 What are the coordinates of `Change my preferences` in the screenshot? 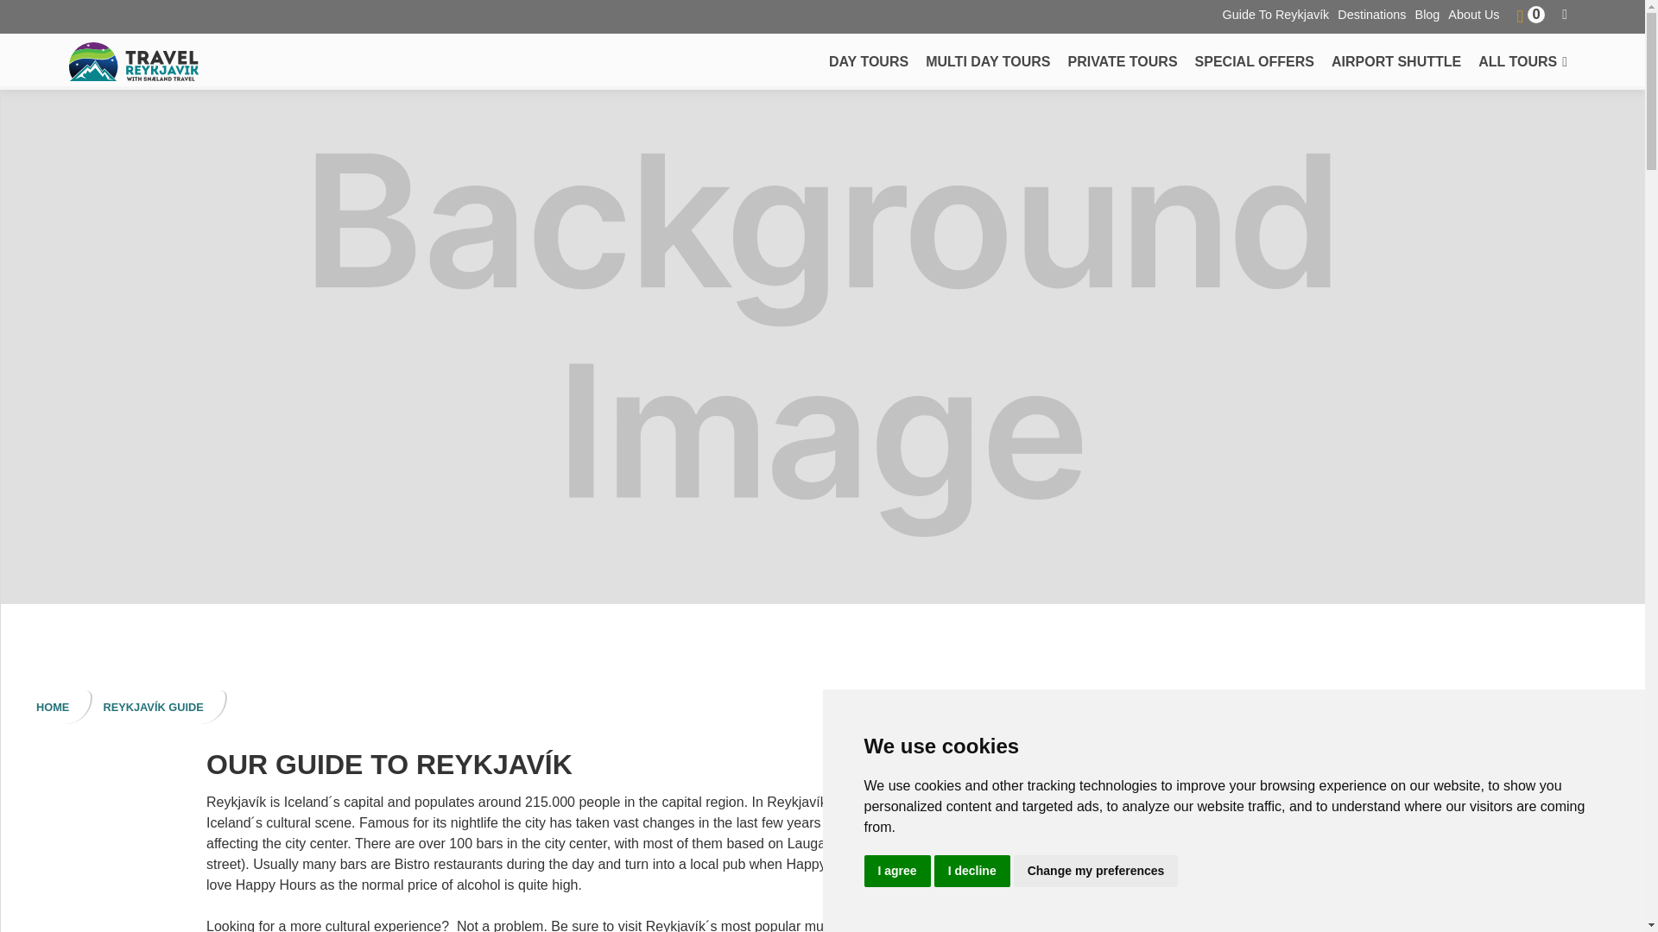 It's located at (1096, 872).